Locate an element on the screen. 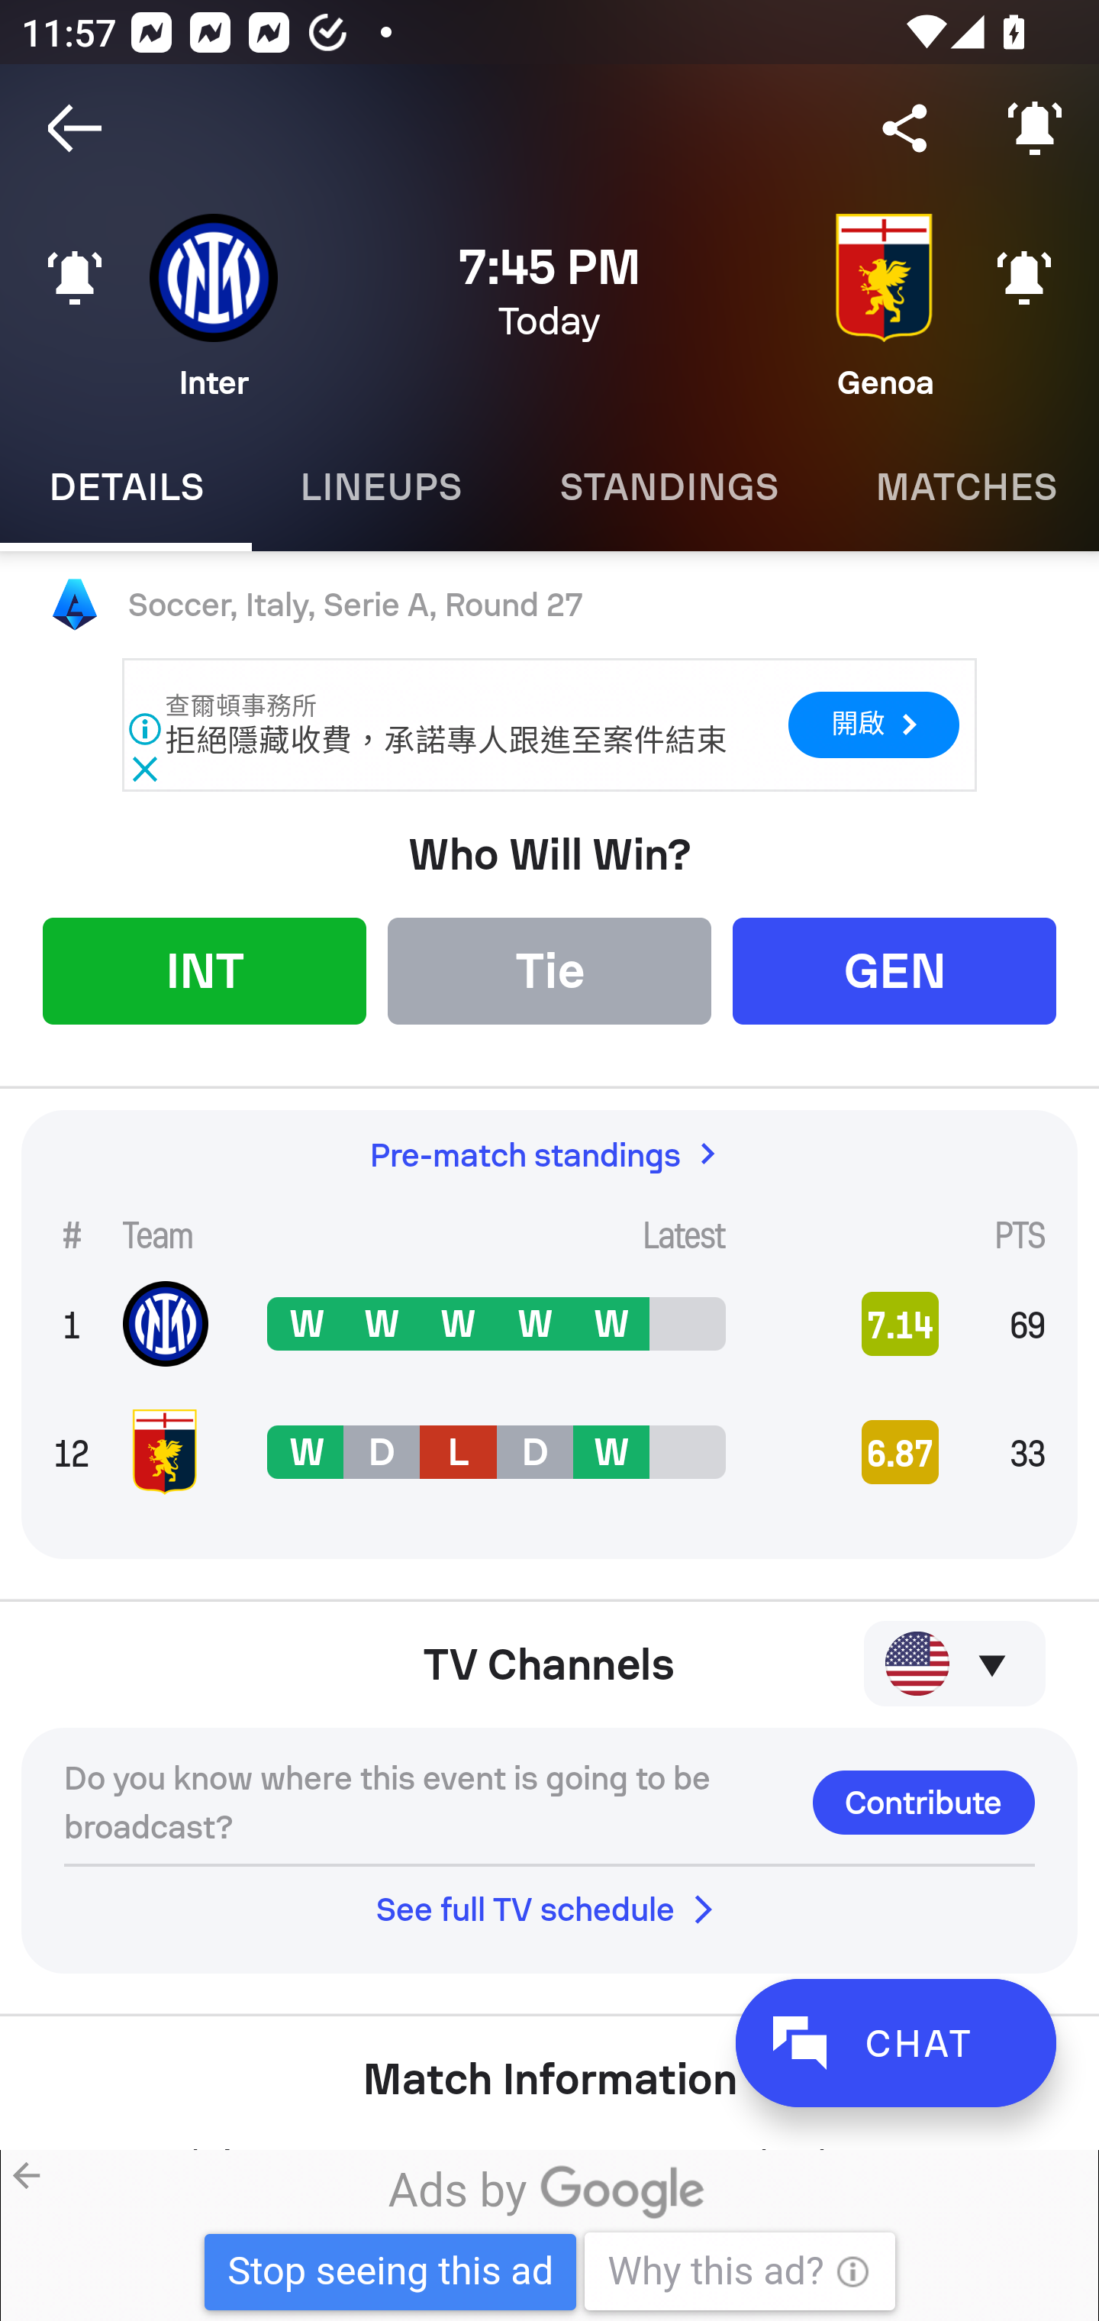  拒絕隱藏收費，承諾專人跟進至案件結束 is located at coordinates (446, 741).